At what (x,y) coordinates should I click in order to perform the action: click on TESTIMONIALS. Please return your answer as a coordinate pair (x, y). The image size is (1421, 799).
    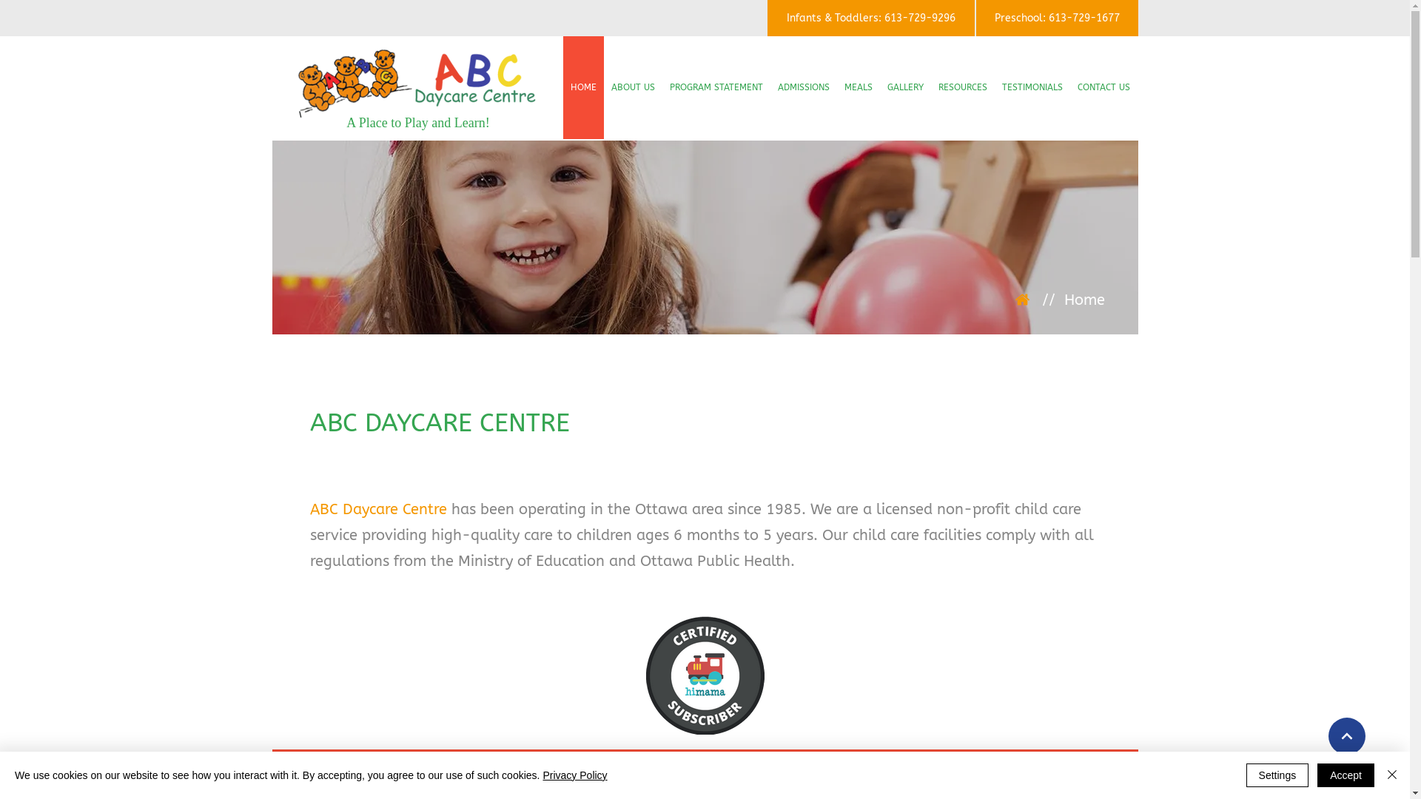
    Looking at the image, I should click on (1032, 87).